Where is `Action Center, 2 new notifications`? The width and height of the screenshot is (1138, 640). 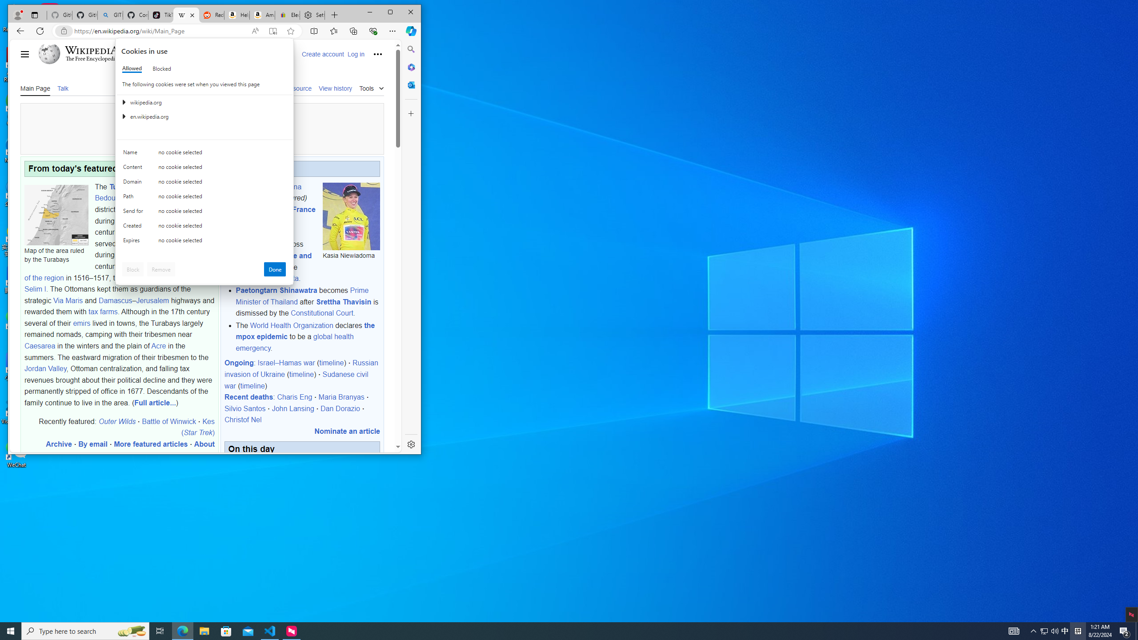 Action Center, 2 new notifications is located at coordinates (1125, 631).